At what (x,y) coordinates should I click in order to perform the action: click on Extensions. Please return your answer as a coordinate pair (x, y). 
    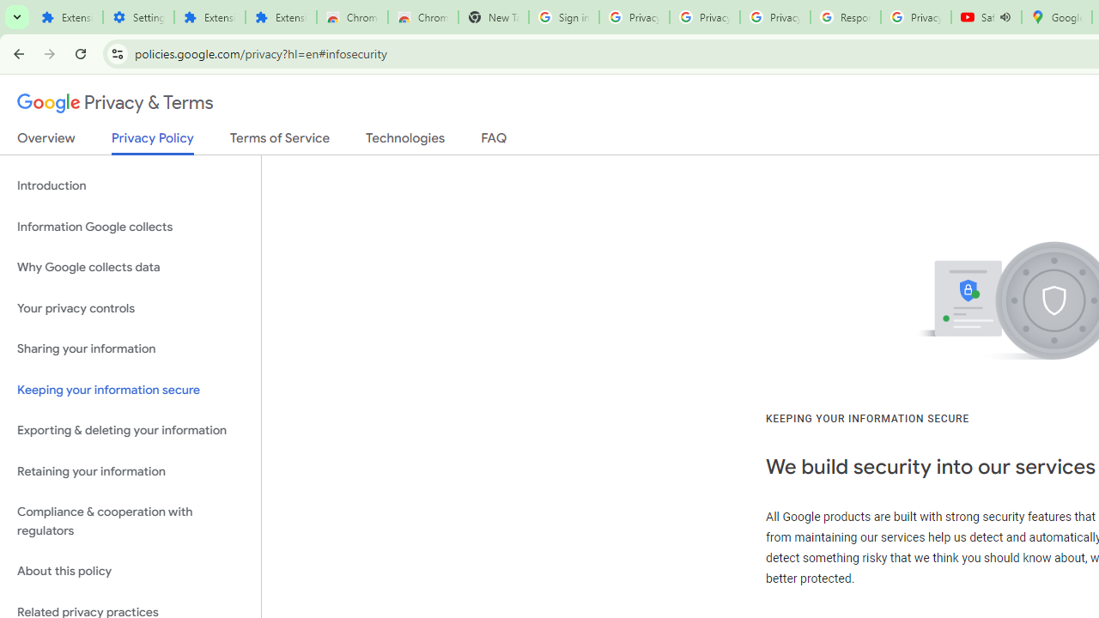
    Looking at the image, I should click on (209, 17).